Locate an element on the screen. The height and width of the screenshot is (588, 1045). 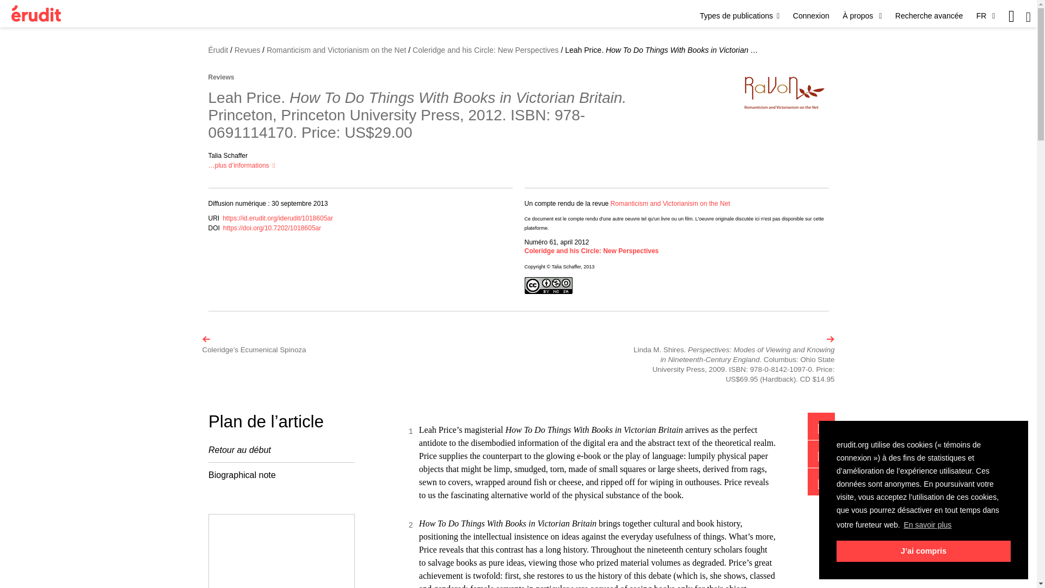
En savoir plus is located at coordinates (927, 525).